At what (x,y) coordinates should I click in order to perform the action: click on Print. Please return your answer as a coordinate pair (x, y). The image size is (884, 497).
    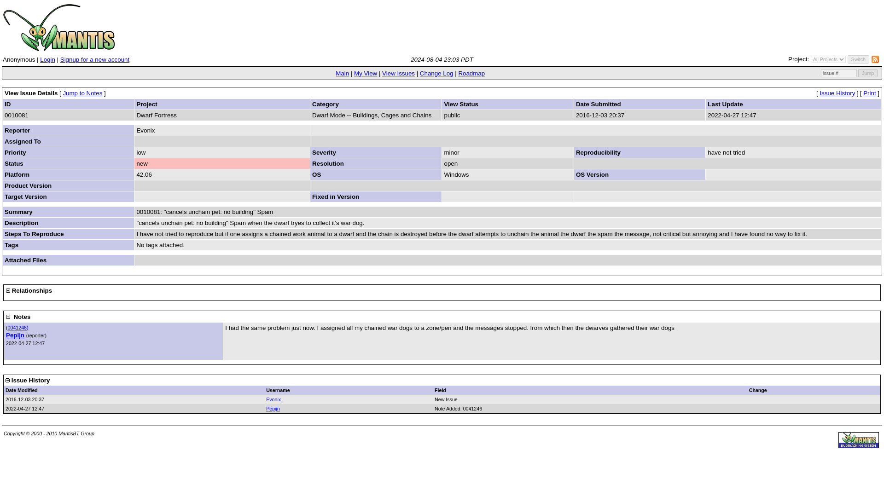
    Looking at the image, I should click on (869, 93).